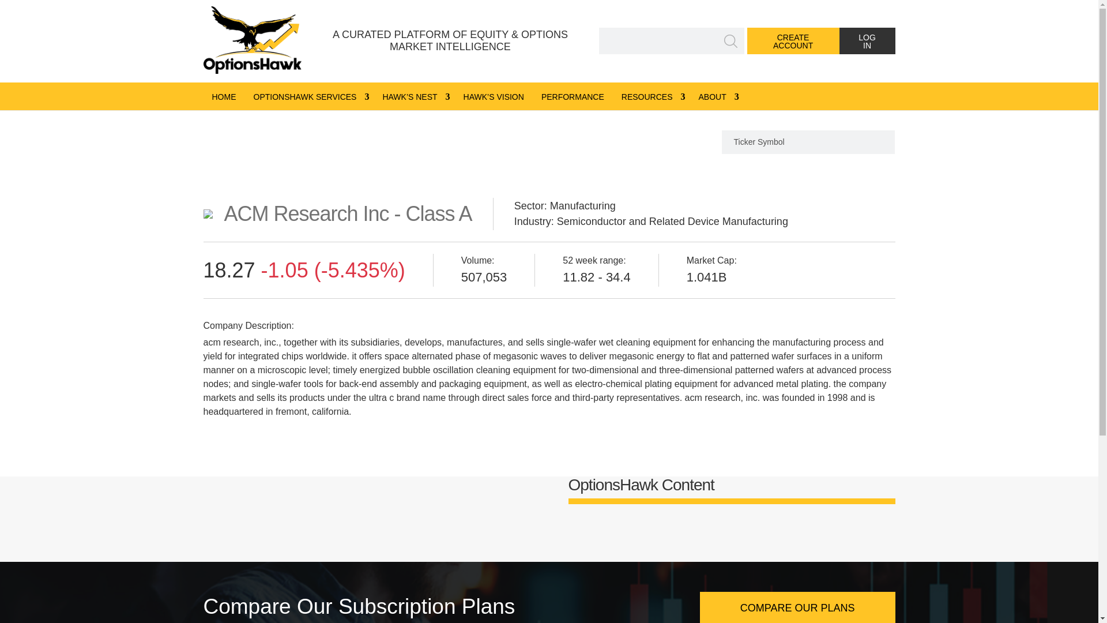 Image resolution: width=1107 pixels, height=623 pixels. What do you see at coordinates (716, 96) in the screenshot?
I see `ABOUT` at bounding box center [716, 96].